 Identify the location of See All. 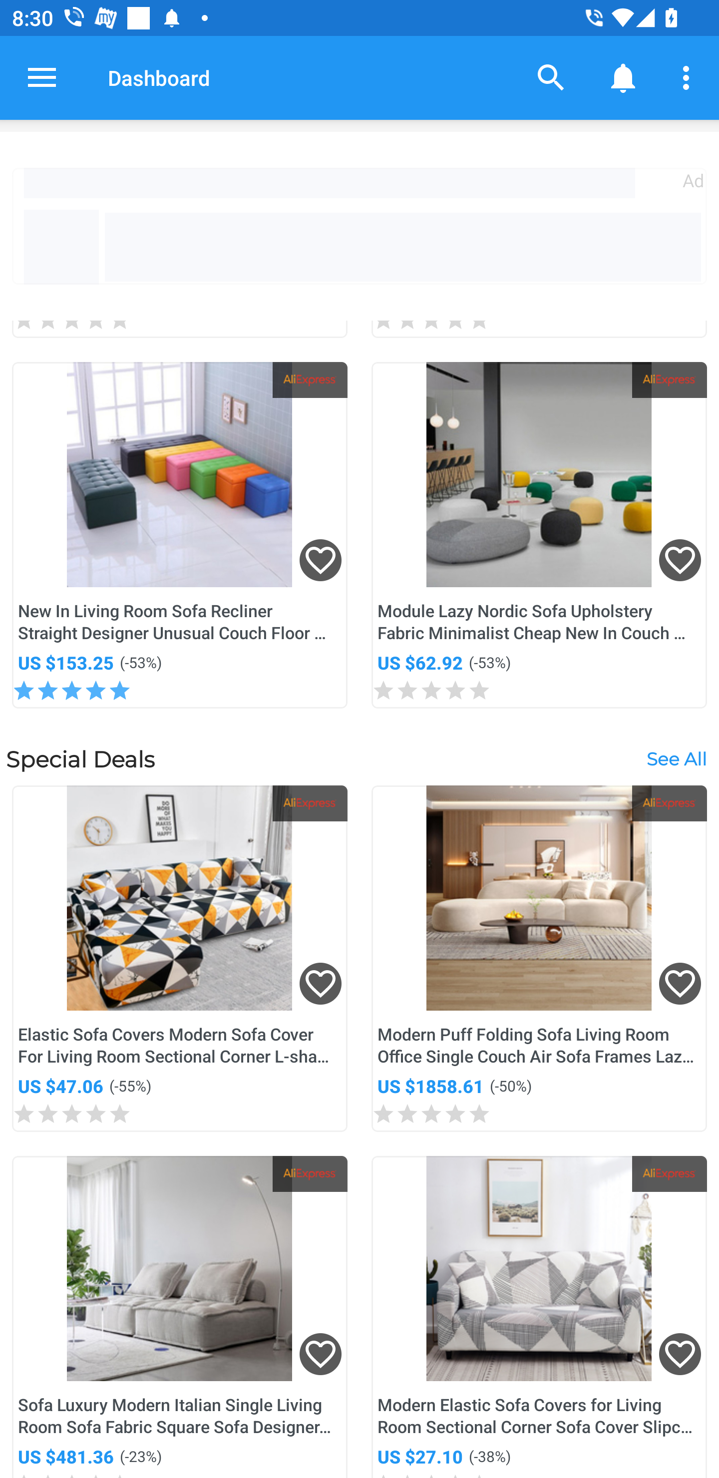
(676, 758).